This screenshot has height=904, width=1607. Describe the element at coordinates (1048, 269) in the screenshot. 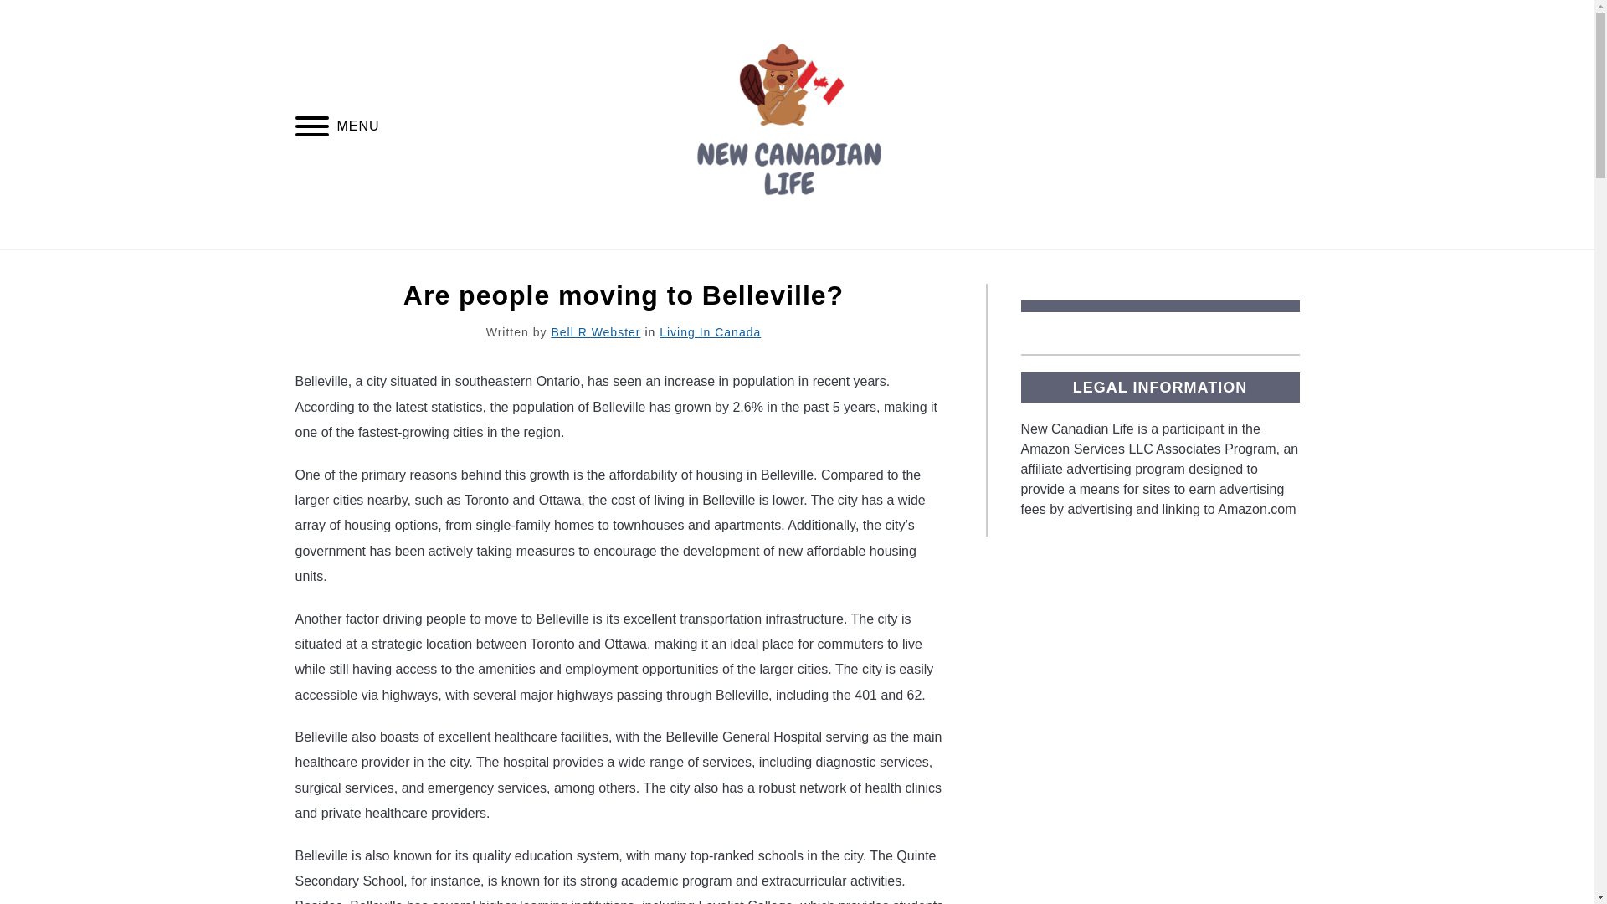

I see `MOVING` at that location.